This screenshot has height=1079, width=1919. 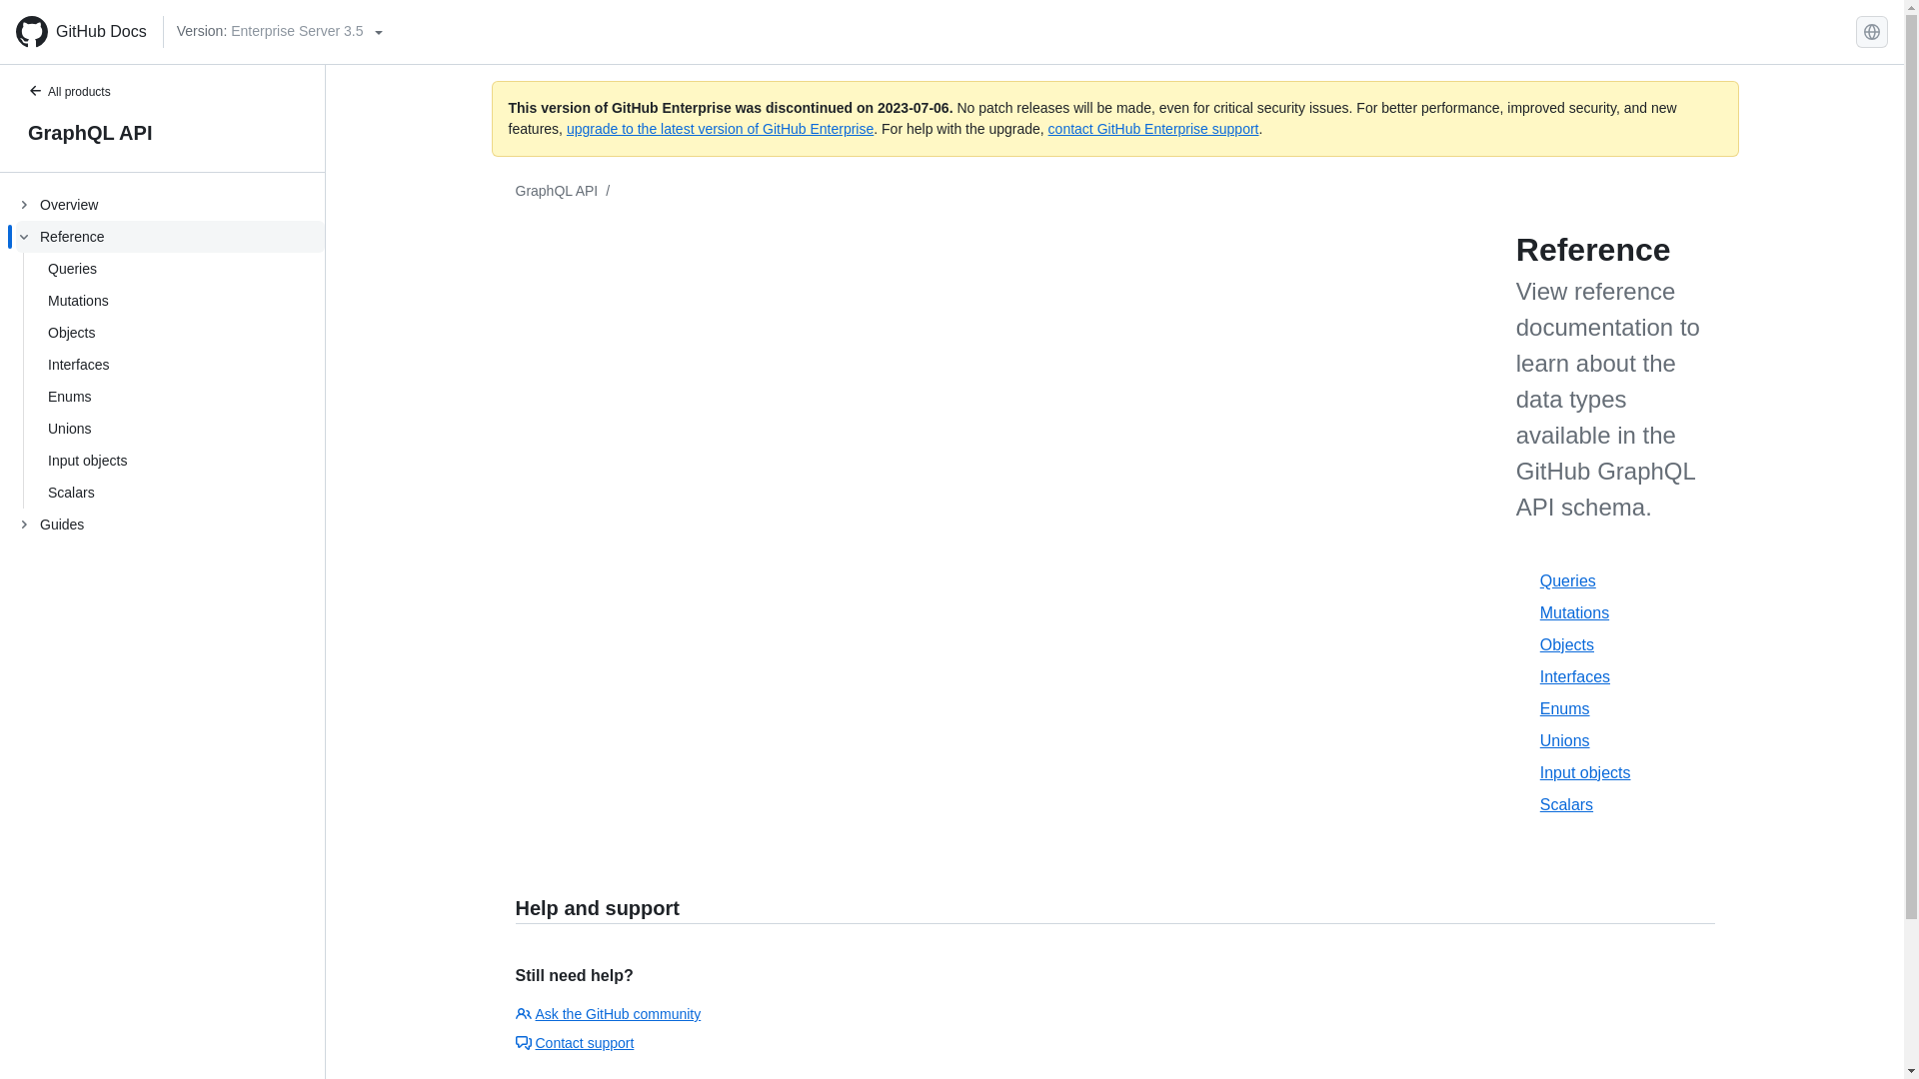 What do you see at coordinates (80, 94) in the screenshot?
I see `All products` at bounding box center [80, 94].